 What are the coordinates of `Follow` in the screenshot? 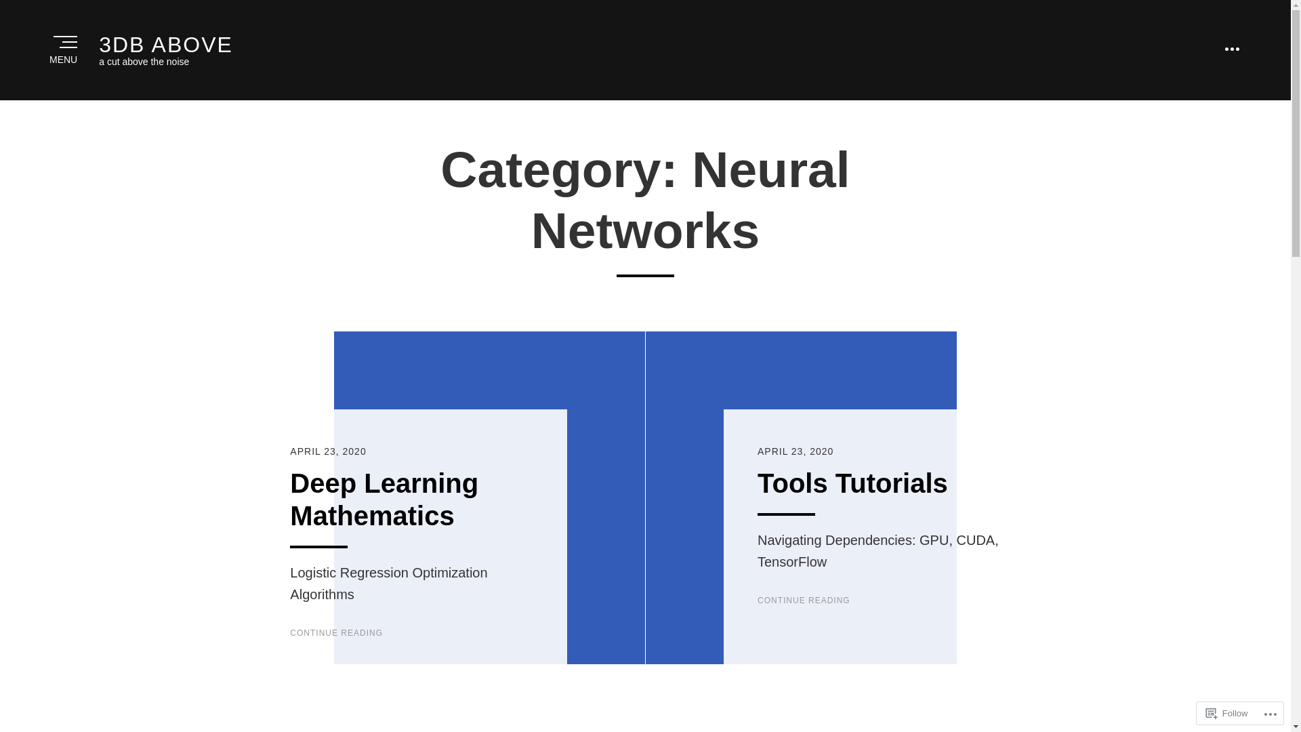 It's located at (1227, 713).